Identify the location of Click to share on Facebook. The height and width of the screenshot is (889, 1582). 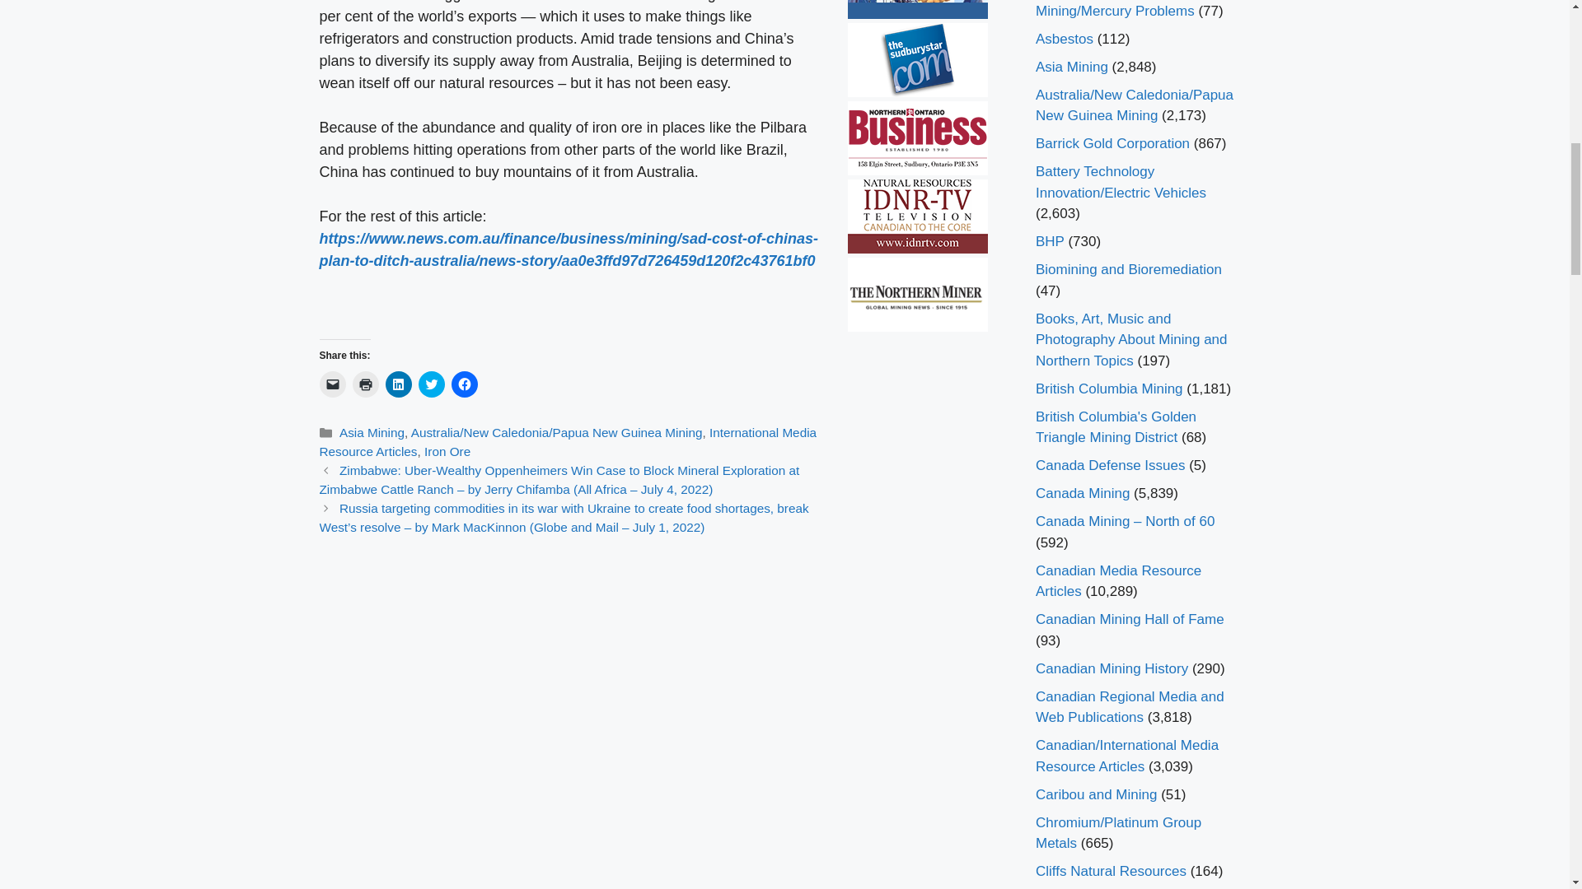
(464, 384).